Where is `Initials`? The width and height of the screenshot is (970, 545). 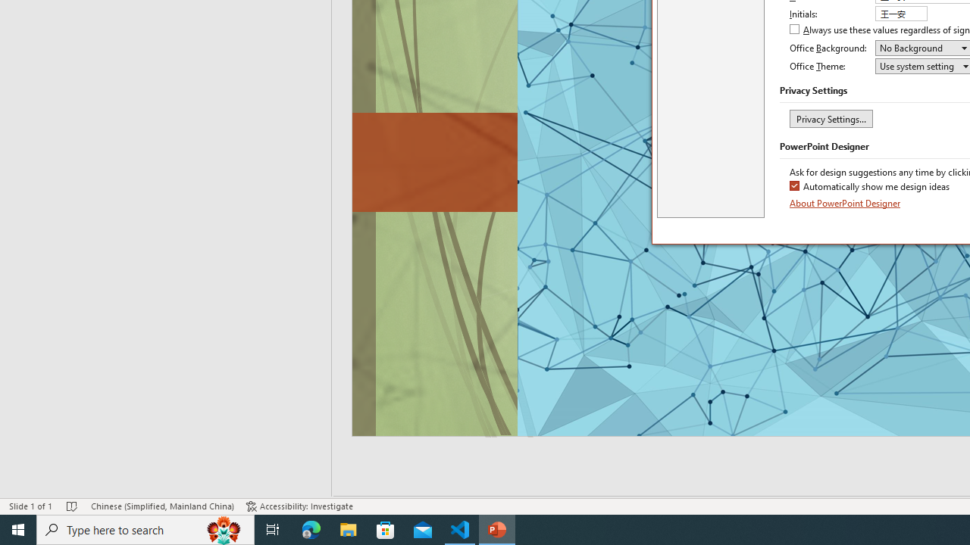 Initials is located at coordinates (900, 14).